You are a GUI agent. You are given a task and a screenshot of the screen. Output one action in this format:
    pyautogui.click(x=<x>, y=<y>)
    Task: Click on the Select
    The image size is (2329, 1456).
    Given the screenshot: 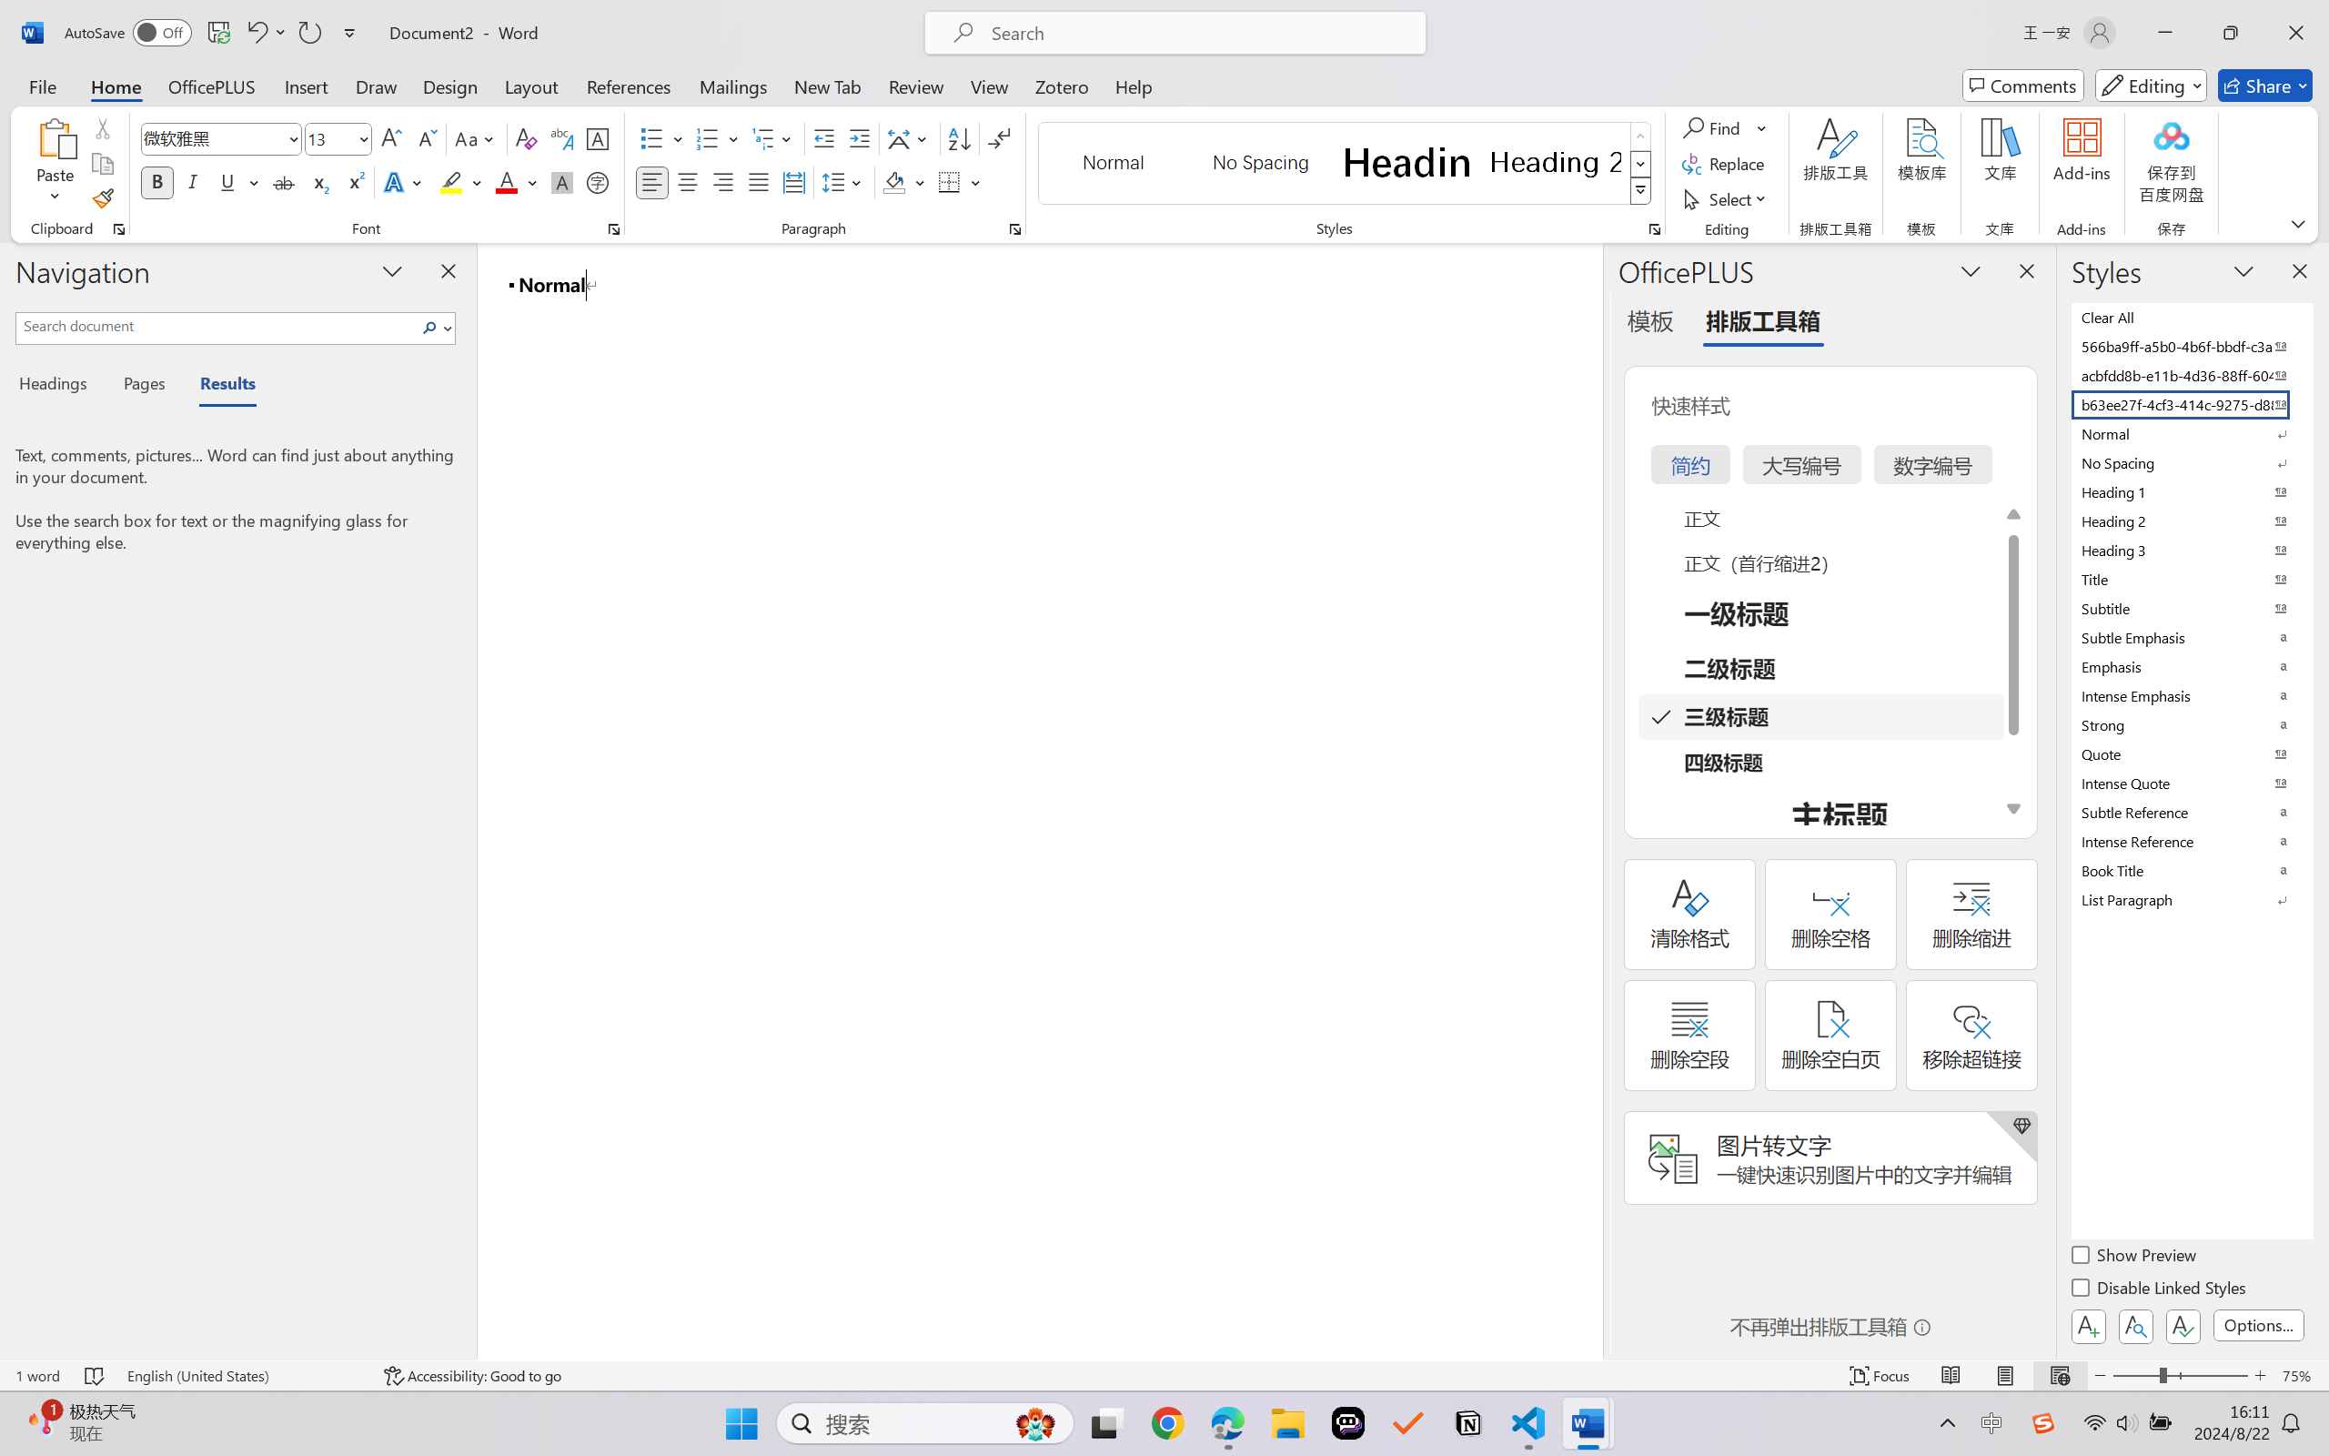 What is the action you would take?
    pyautogui.click(x=1728, y=198)
    